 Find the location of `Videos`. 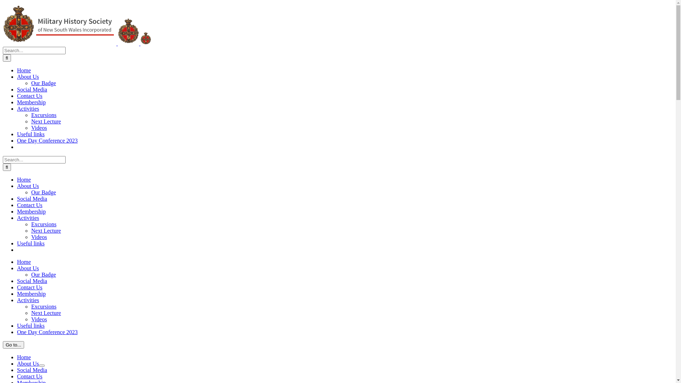

Videos is located at coordinates (39, 319).